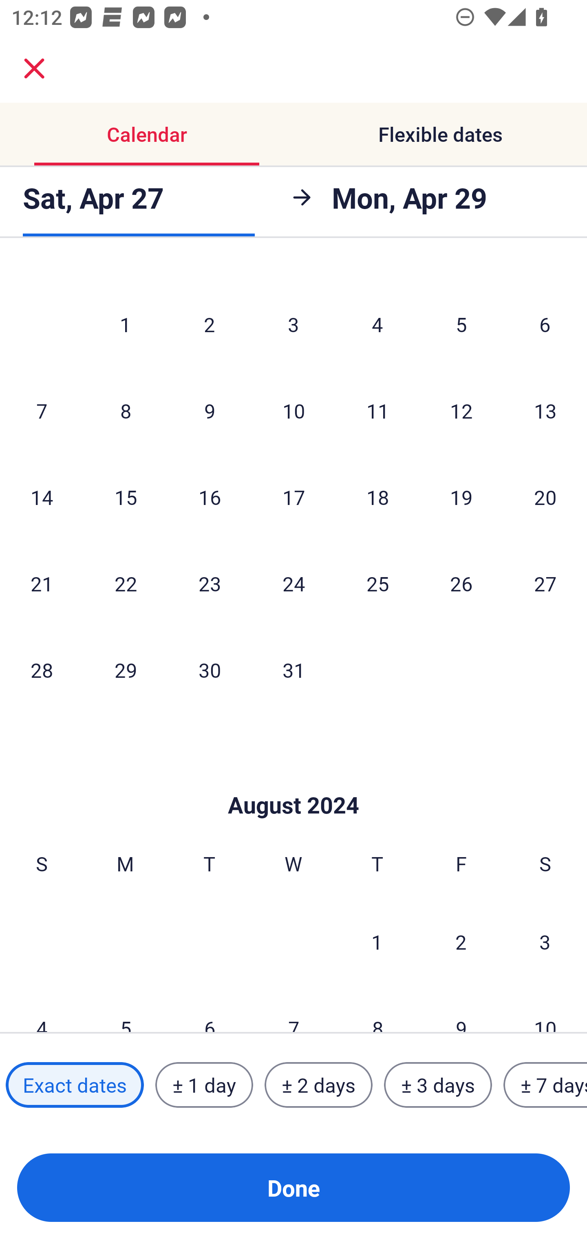  What do you see at coordinates (293, 584) in the screenshot?
I see `24 Wednesday, July 24, 2024` at bounding box center [293, 584].